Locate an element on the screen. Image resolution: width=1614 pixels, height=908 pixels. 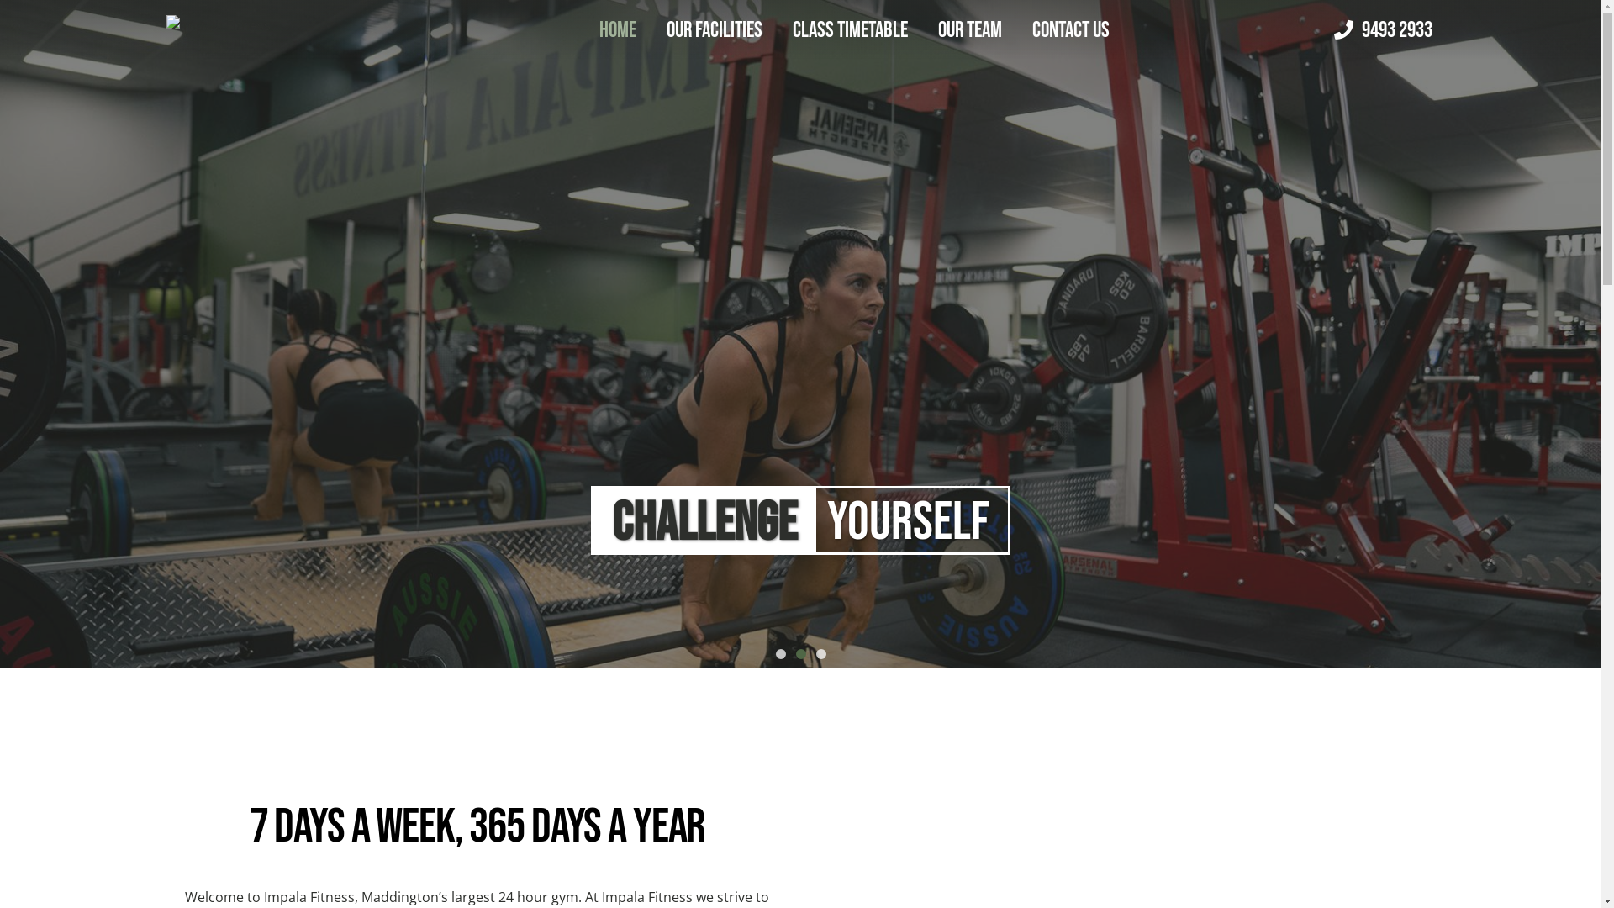
CONTACT US is located at coordinates (1071, 29).